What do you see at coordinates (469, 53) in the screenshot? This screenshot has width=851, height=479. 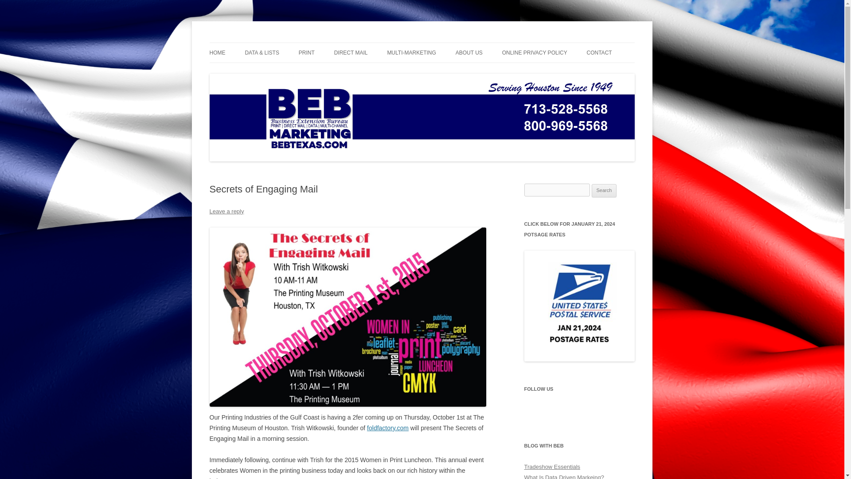 I see `ABOUT US` at bounding box center [469, 53].